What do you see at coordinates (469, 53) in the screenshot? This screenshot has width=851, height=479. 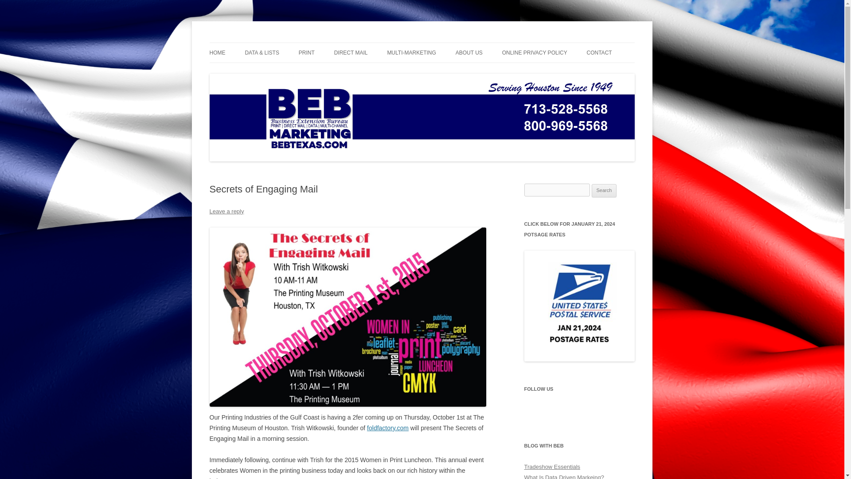 I see `ABOUT US` at bounding box center [469, 53].